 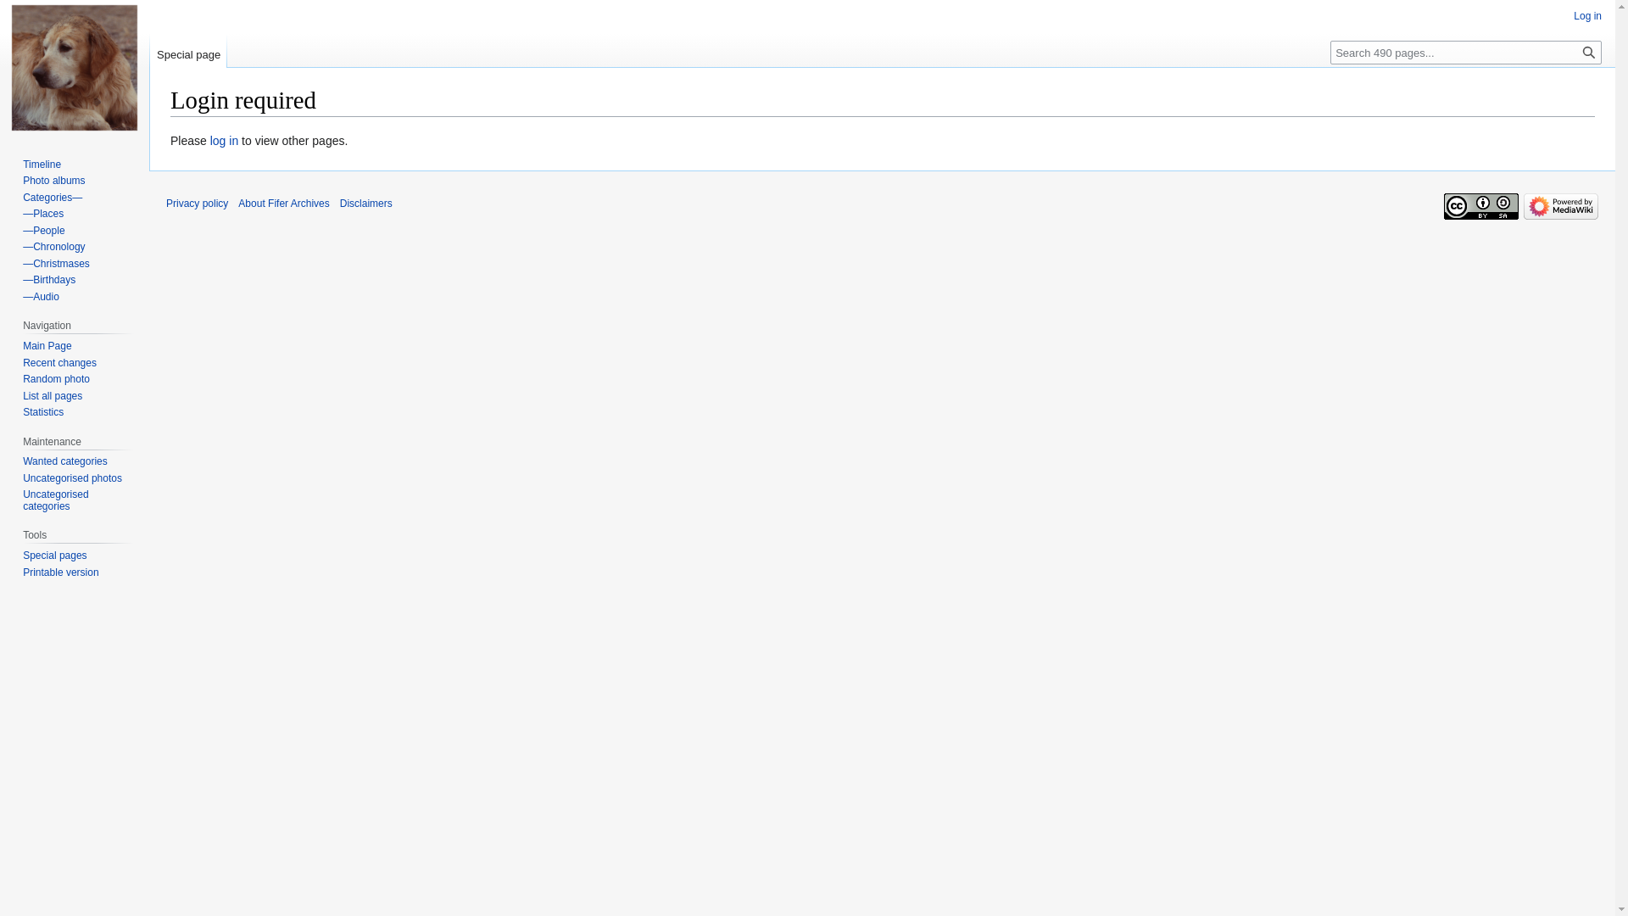 What do you see at coordinates (65, 461) in the screenshot?
I see `Wanted categories` at bounding box center [65, 461].